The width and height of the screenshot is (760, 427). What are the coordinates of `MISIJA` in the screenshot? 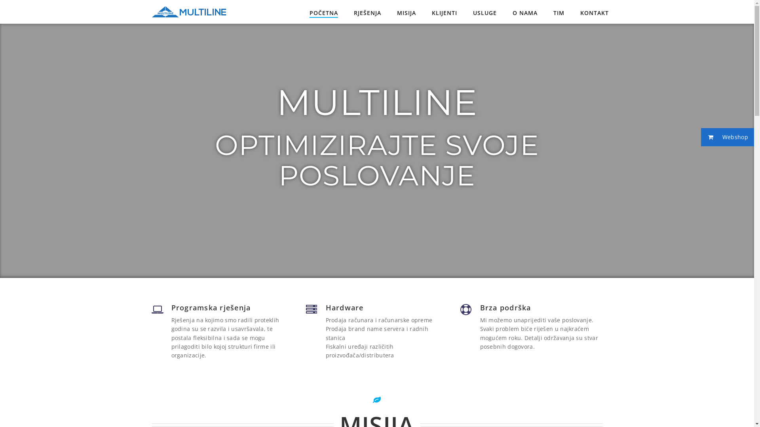 It's located at (406, 13).